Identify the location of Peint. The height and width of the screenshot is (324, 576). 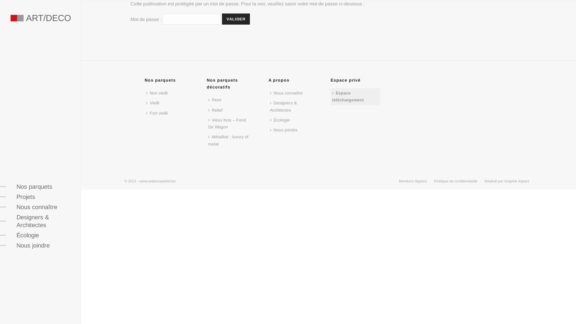
(216, 100).